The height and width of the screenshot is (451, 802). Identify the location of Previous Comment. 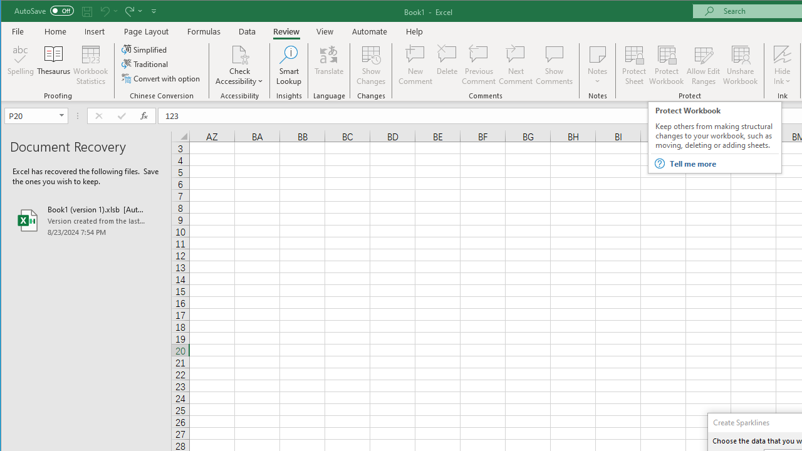
(479, 65).